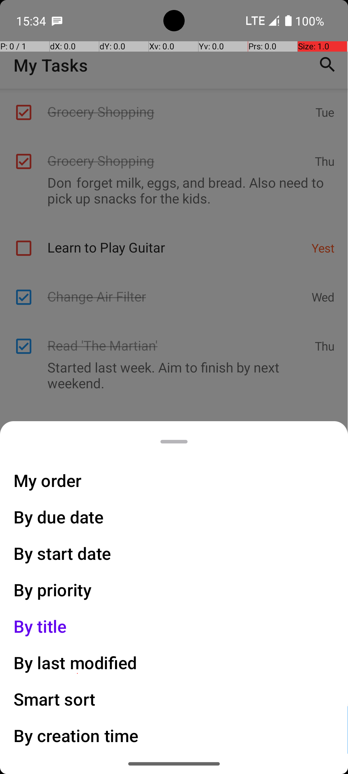 Image resolution: width=348 pixels, height=774 pixels. I want to click on Smart sort, so click(55, 699).